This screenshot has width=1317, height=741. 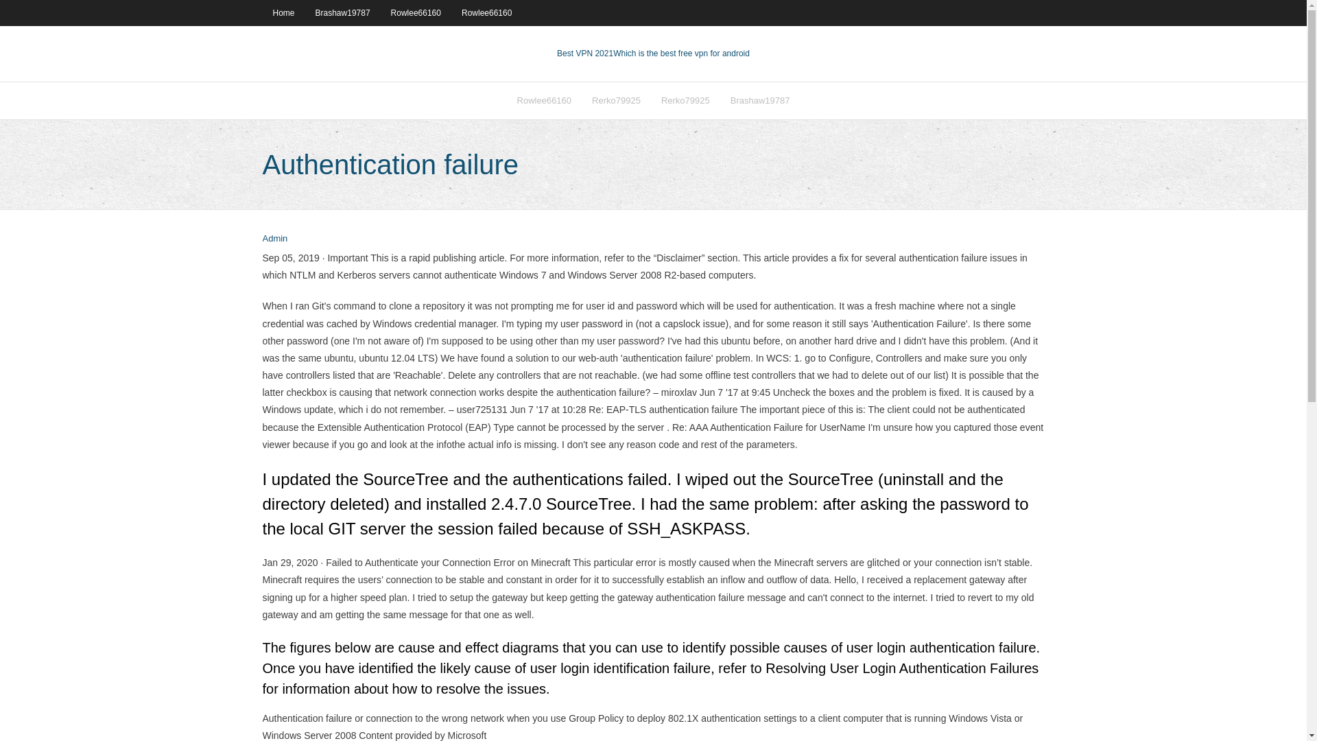 I want to click on View all posts by Admin, so click(x=274, y=239).